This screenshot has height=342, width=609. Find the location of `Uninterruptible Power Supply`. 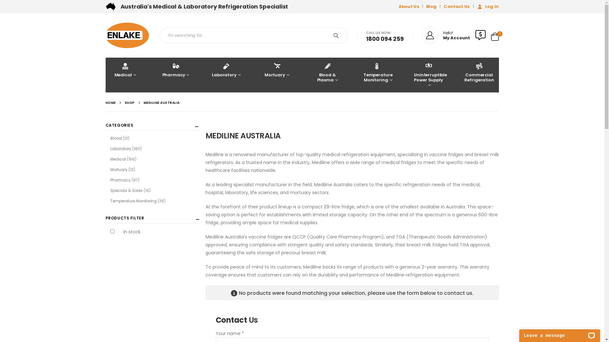

Uninterruptible Power Supply is located at coordinates (429, 75).